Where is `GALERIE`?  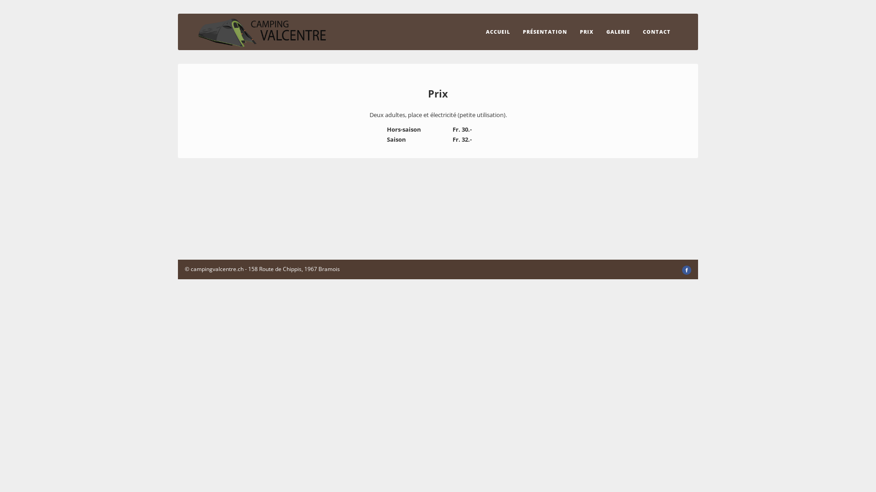
GALERIE is located at coordinates (618, 32).